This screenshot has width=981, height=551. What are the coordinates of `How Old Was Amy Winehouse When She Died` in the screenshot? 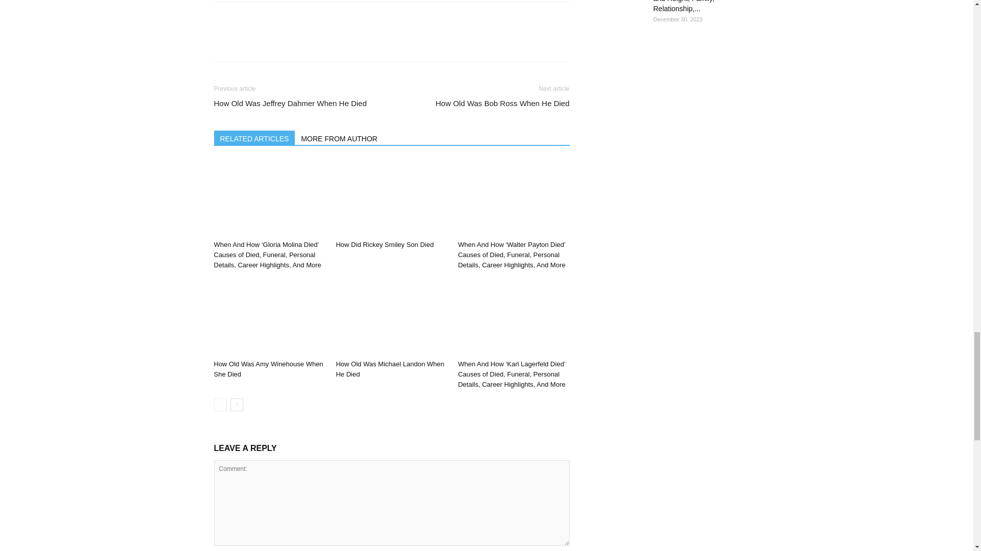 It's located at (268, 369).